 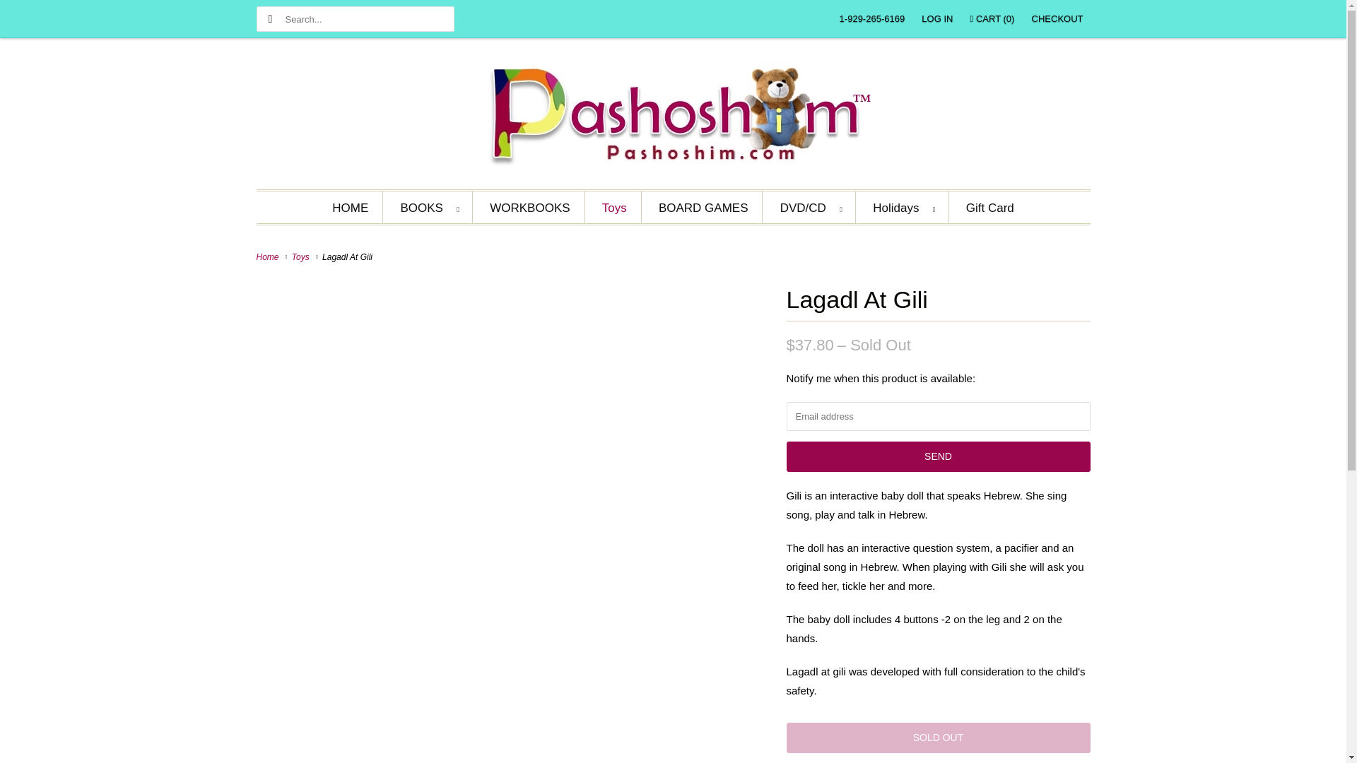 I want to click on LOG IN, so click(x=936, y=18).